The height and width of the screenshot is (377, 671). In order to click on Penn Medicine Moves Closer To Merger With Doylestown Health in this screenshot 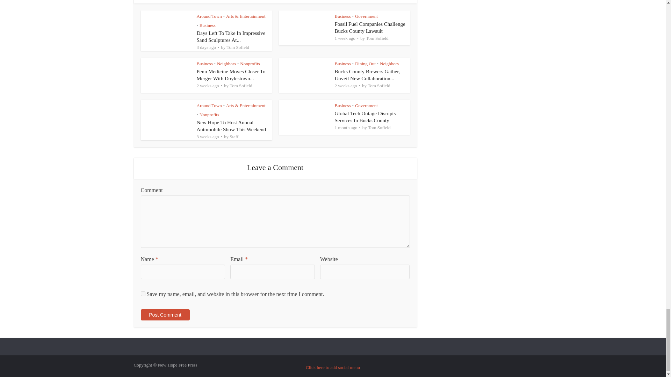, I will do `click(231, 75)`.